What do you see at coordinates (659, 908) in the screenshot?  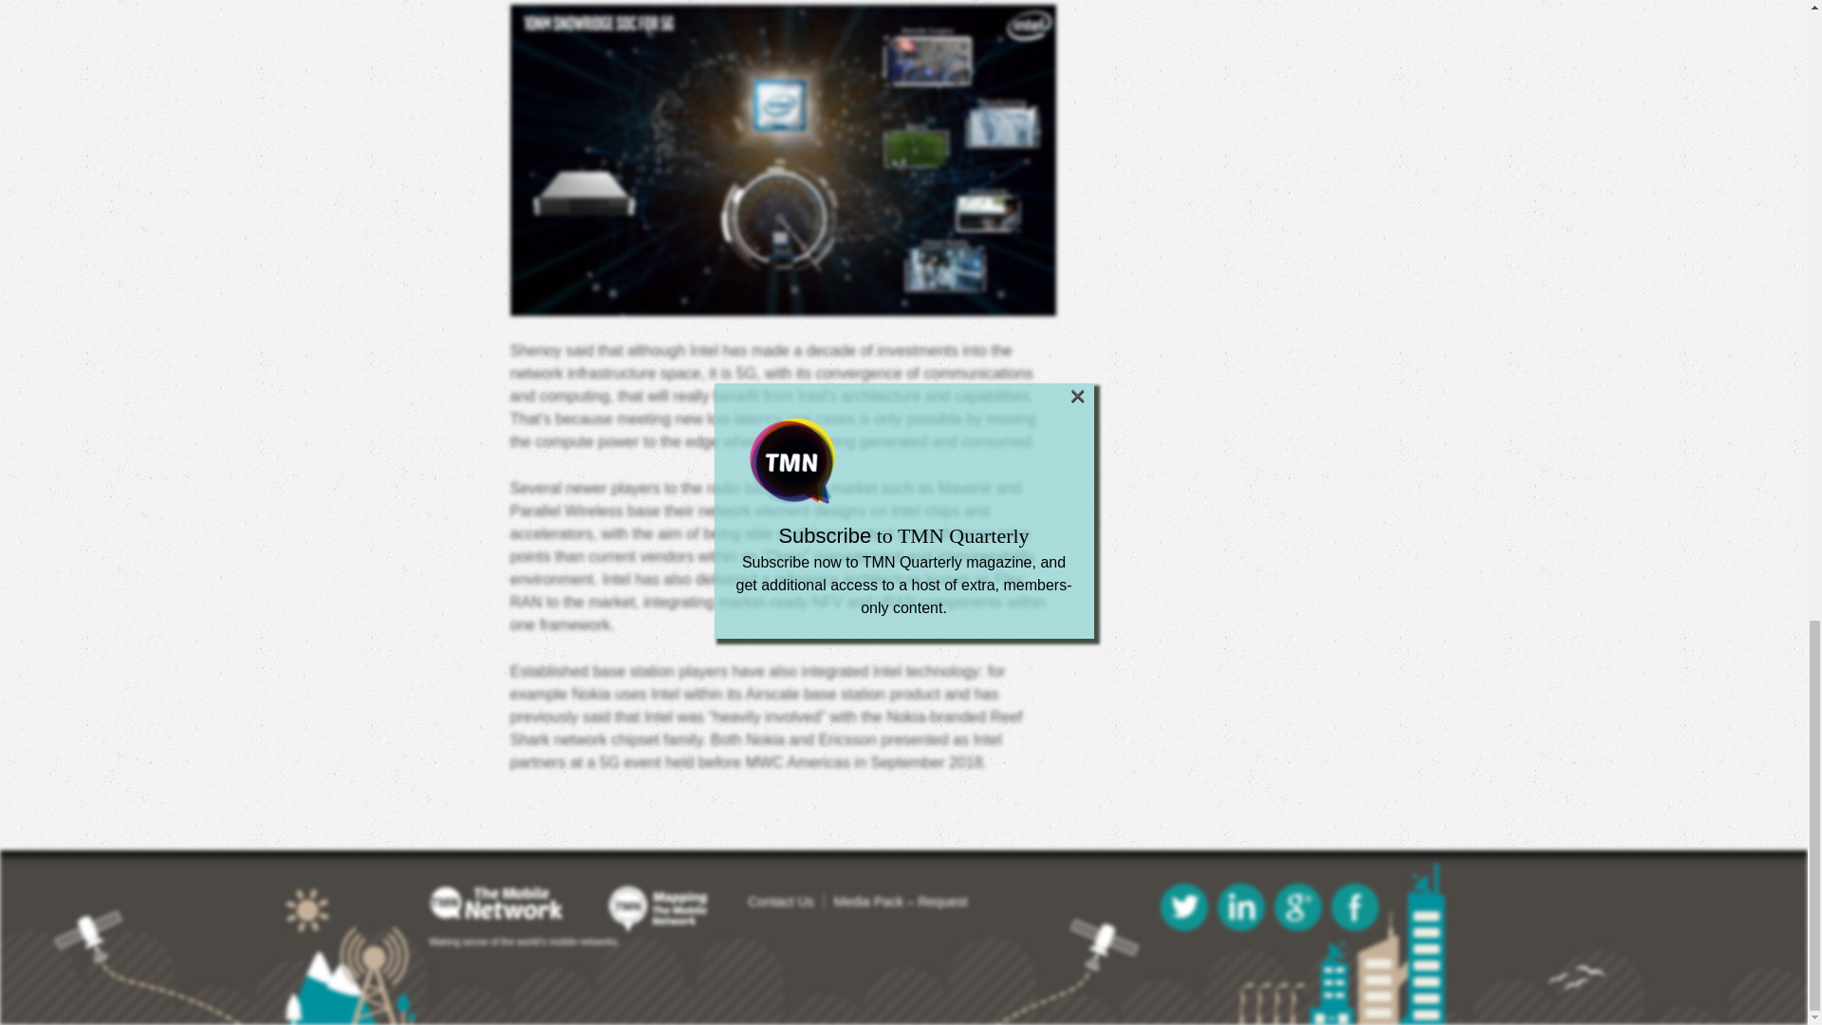 I see `Mapping The Mobile Network` at bounding box center [659, 908].